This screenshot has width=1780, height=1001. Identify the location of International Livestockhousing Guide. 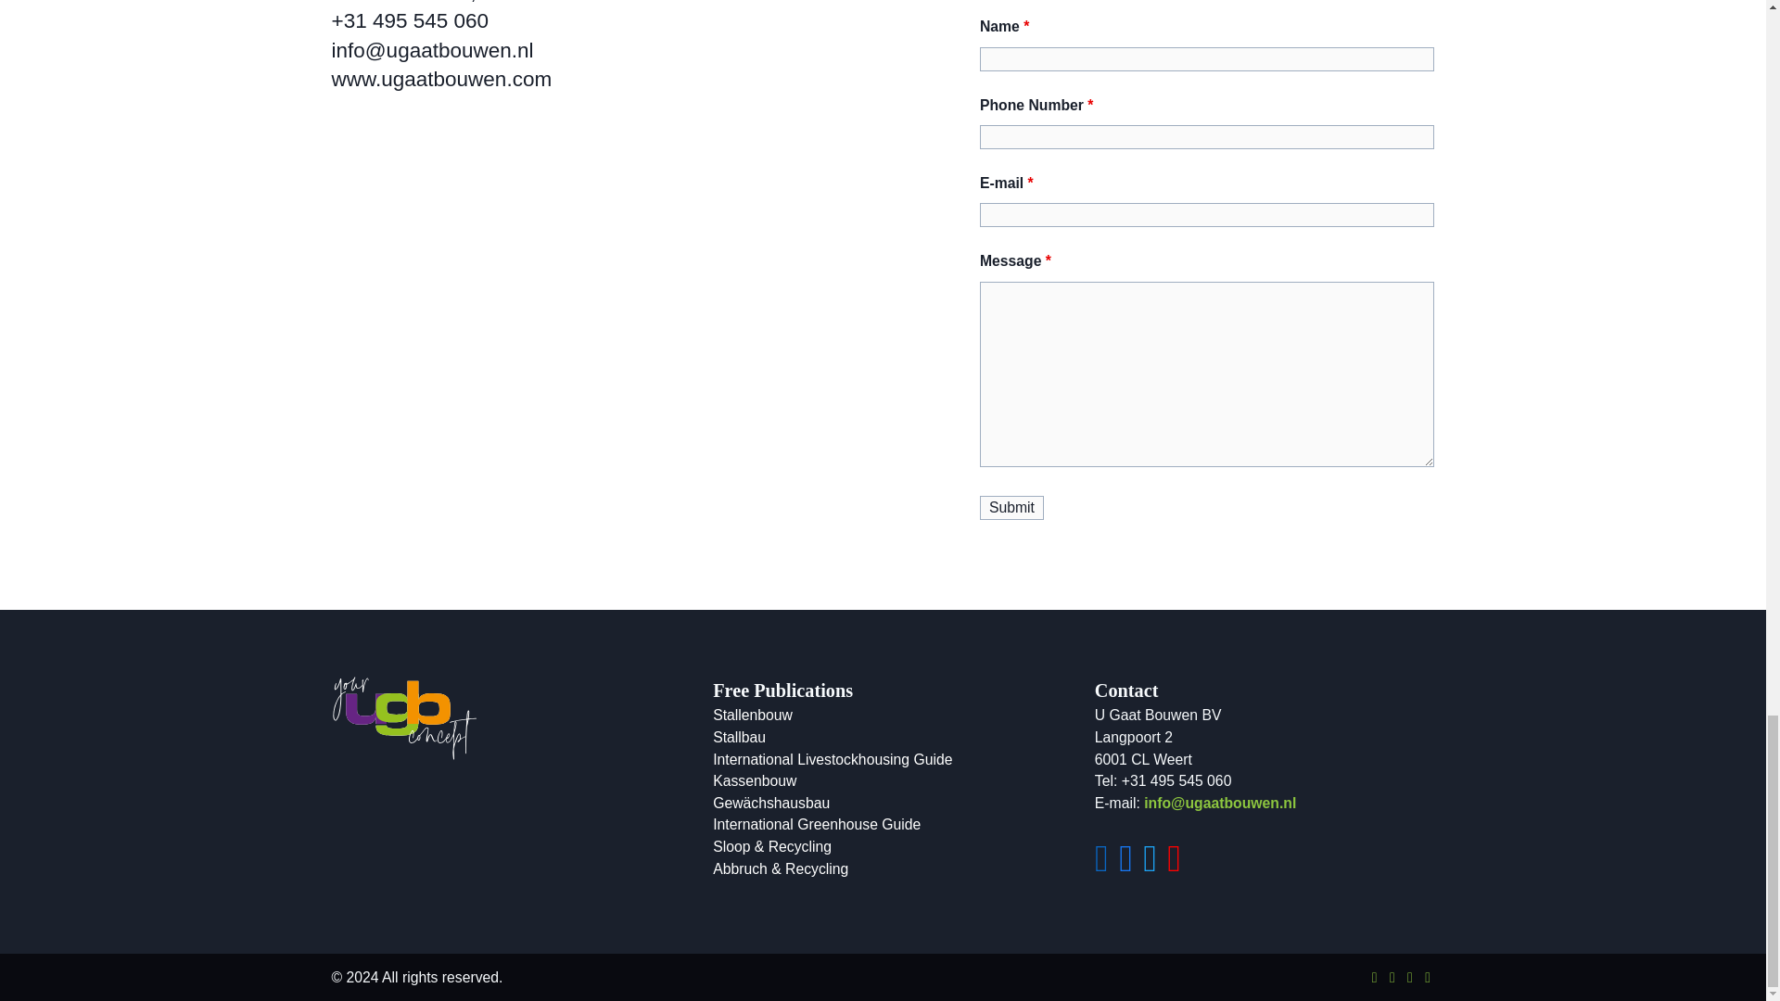
(833, 760).